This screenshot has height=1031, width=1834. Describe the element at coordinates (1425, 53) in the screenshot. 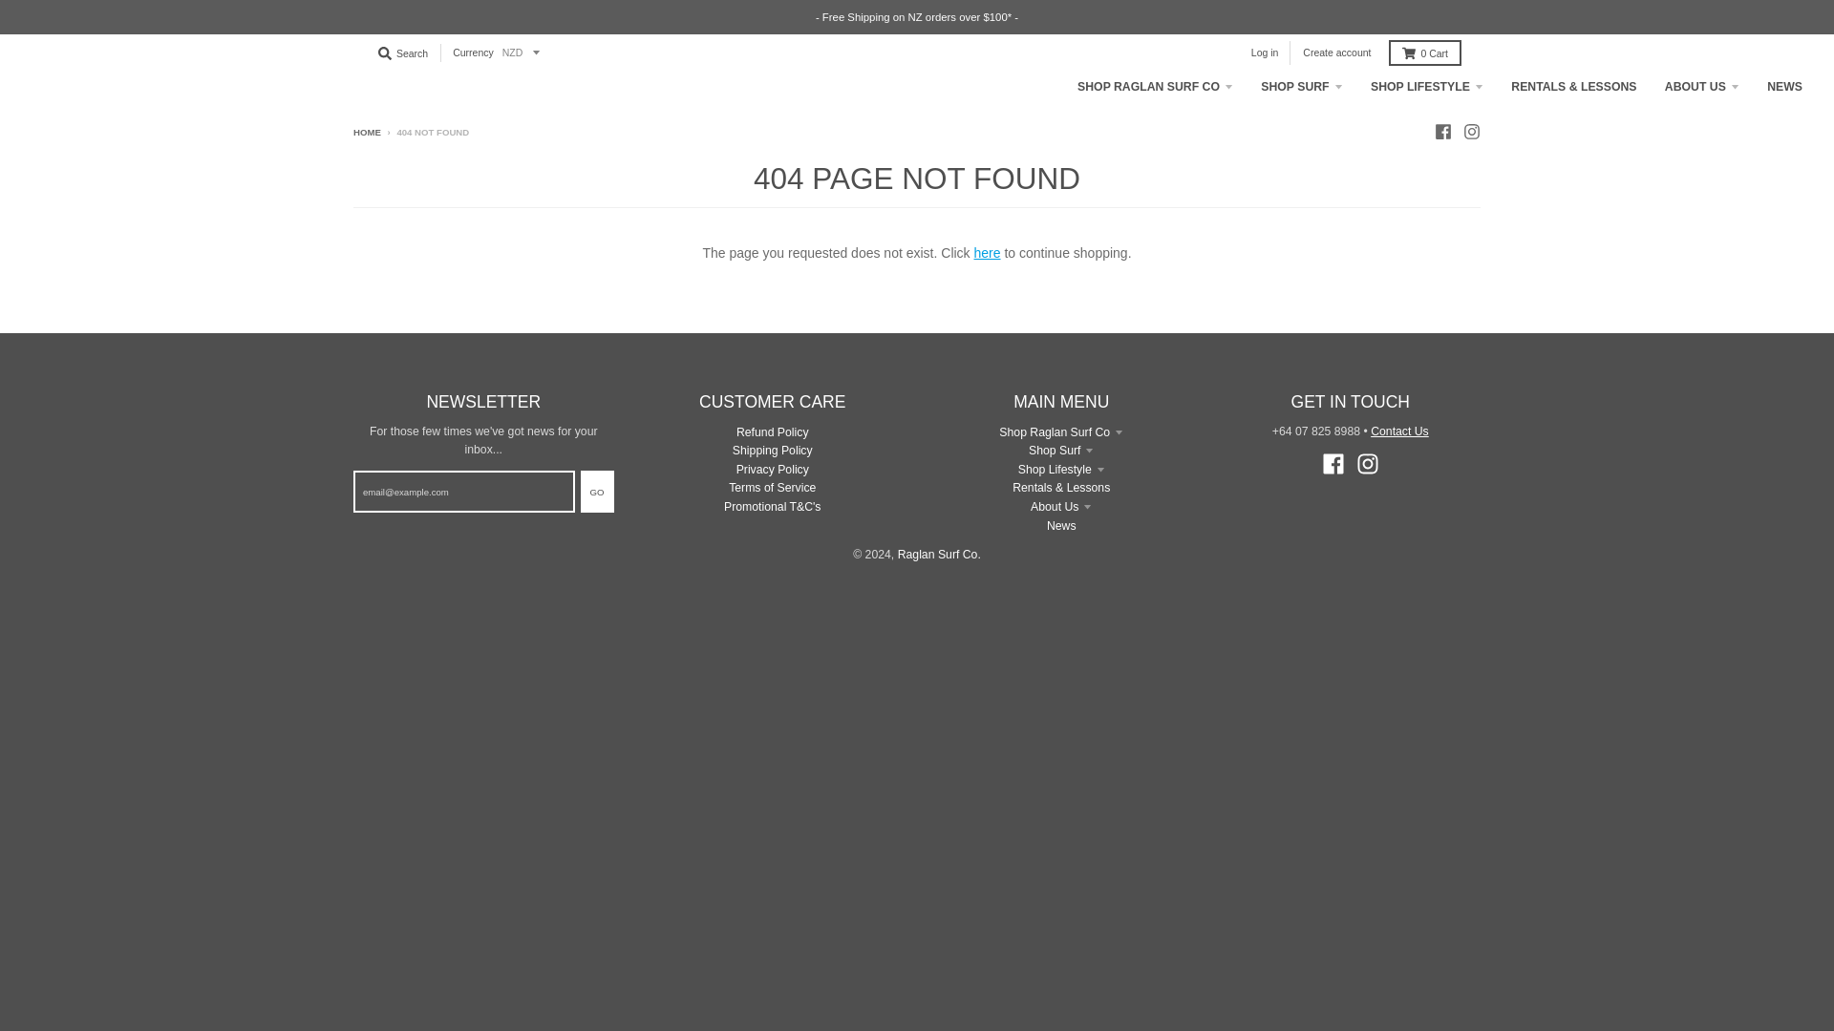

I see `0 Cart` at that location.